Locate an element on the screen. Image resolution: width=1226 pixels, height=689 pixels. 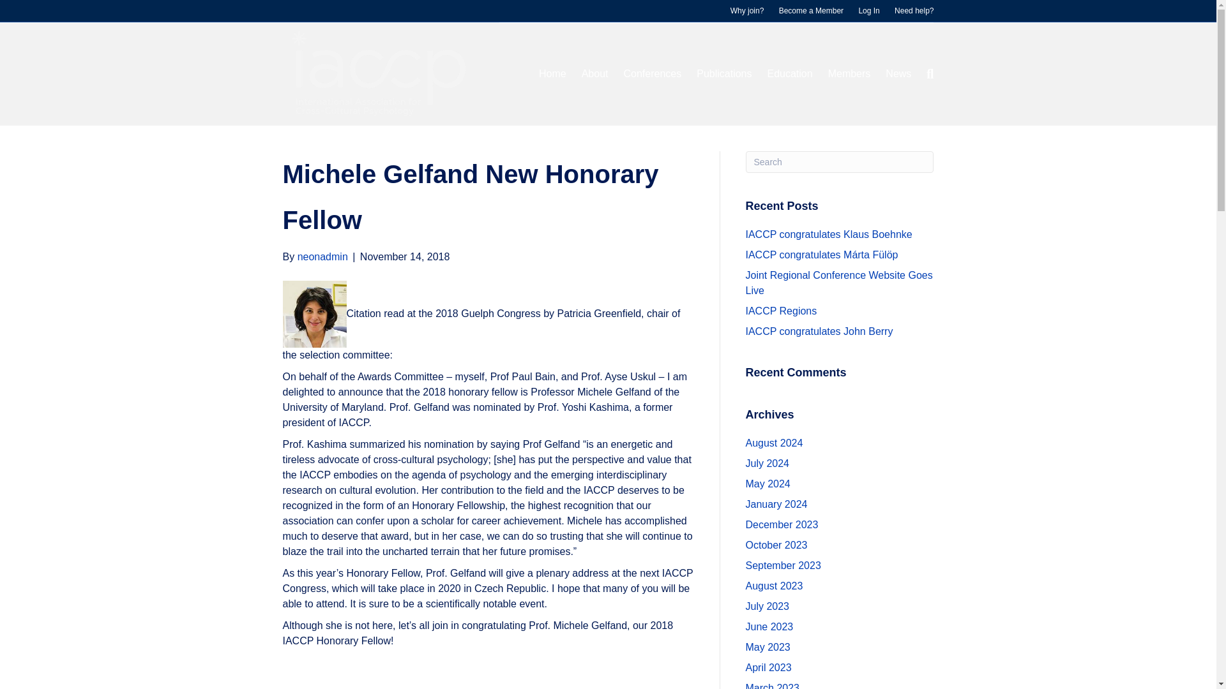
Type and press Enter to search. is located at coordinates (840, 162).